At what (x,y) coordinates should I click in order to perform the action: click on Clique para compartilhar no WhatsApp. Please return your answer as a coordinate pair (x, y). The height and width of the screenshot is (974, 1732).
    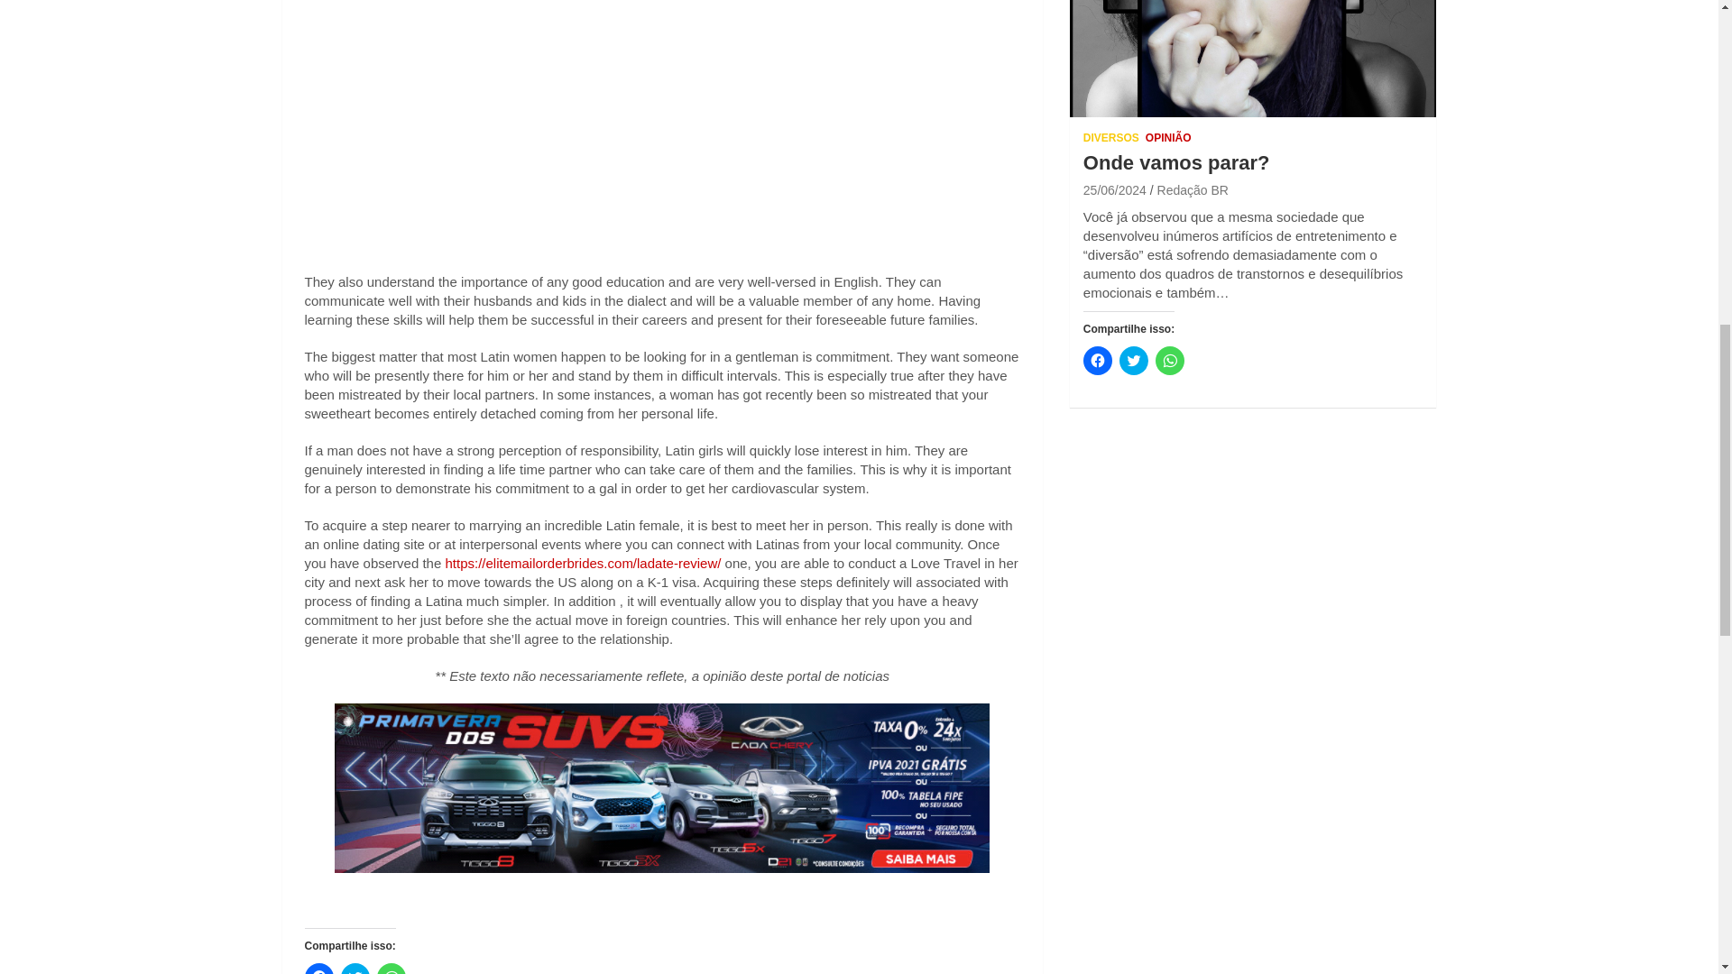
    Looking at the image, I should click on (392, 969).